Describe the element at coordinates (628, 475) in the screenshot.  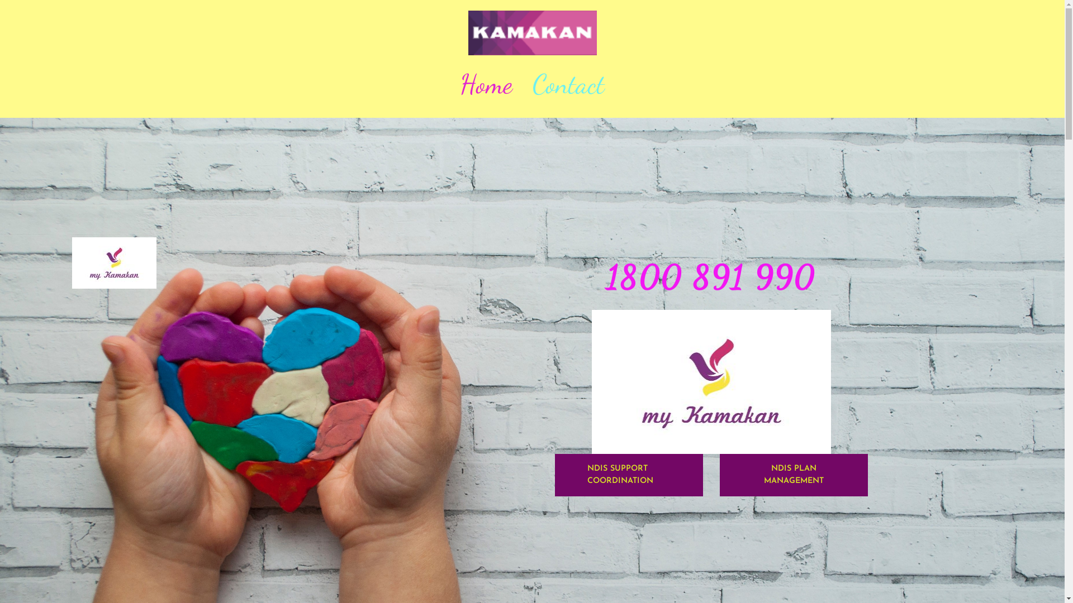
I see `NDIS SUPPORT COORDINATION` at that location.